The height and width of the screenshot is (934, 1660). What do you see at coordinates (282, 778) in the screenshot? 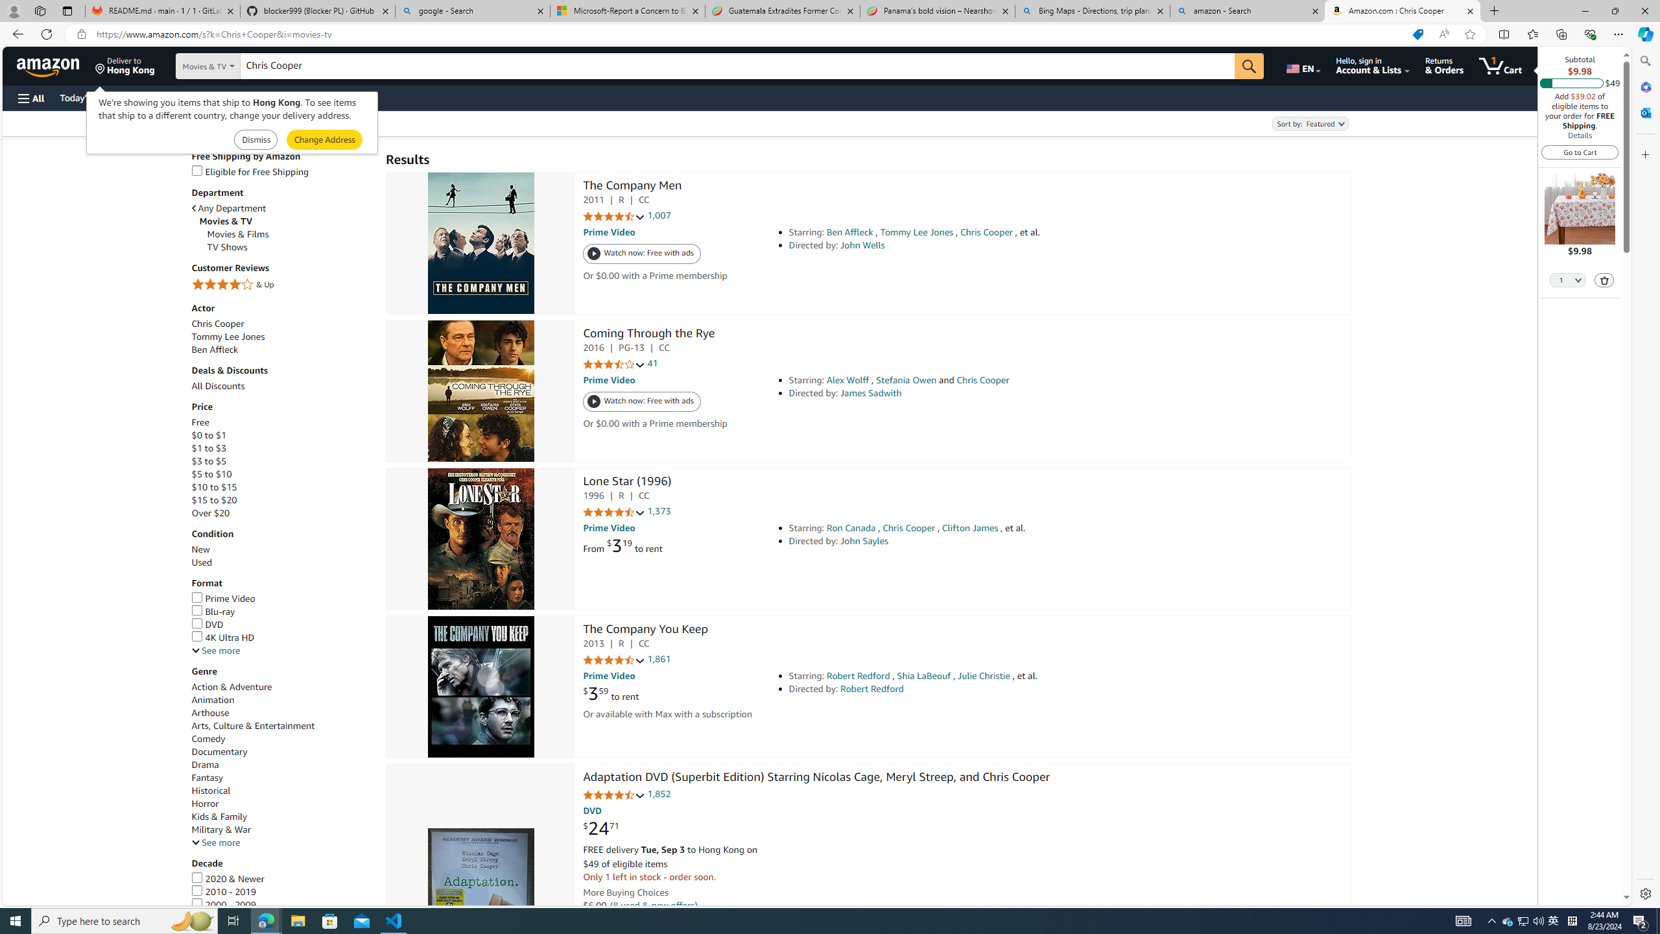
I see `Fantasy` at bounding box center [282, 778].